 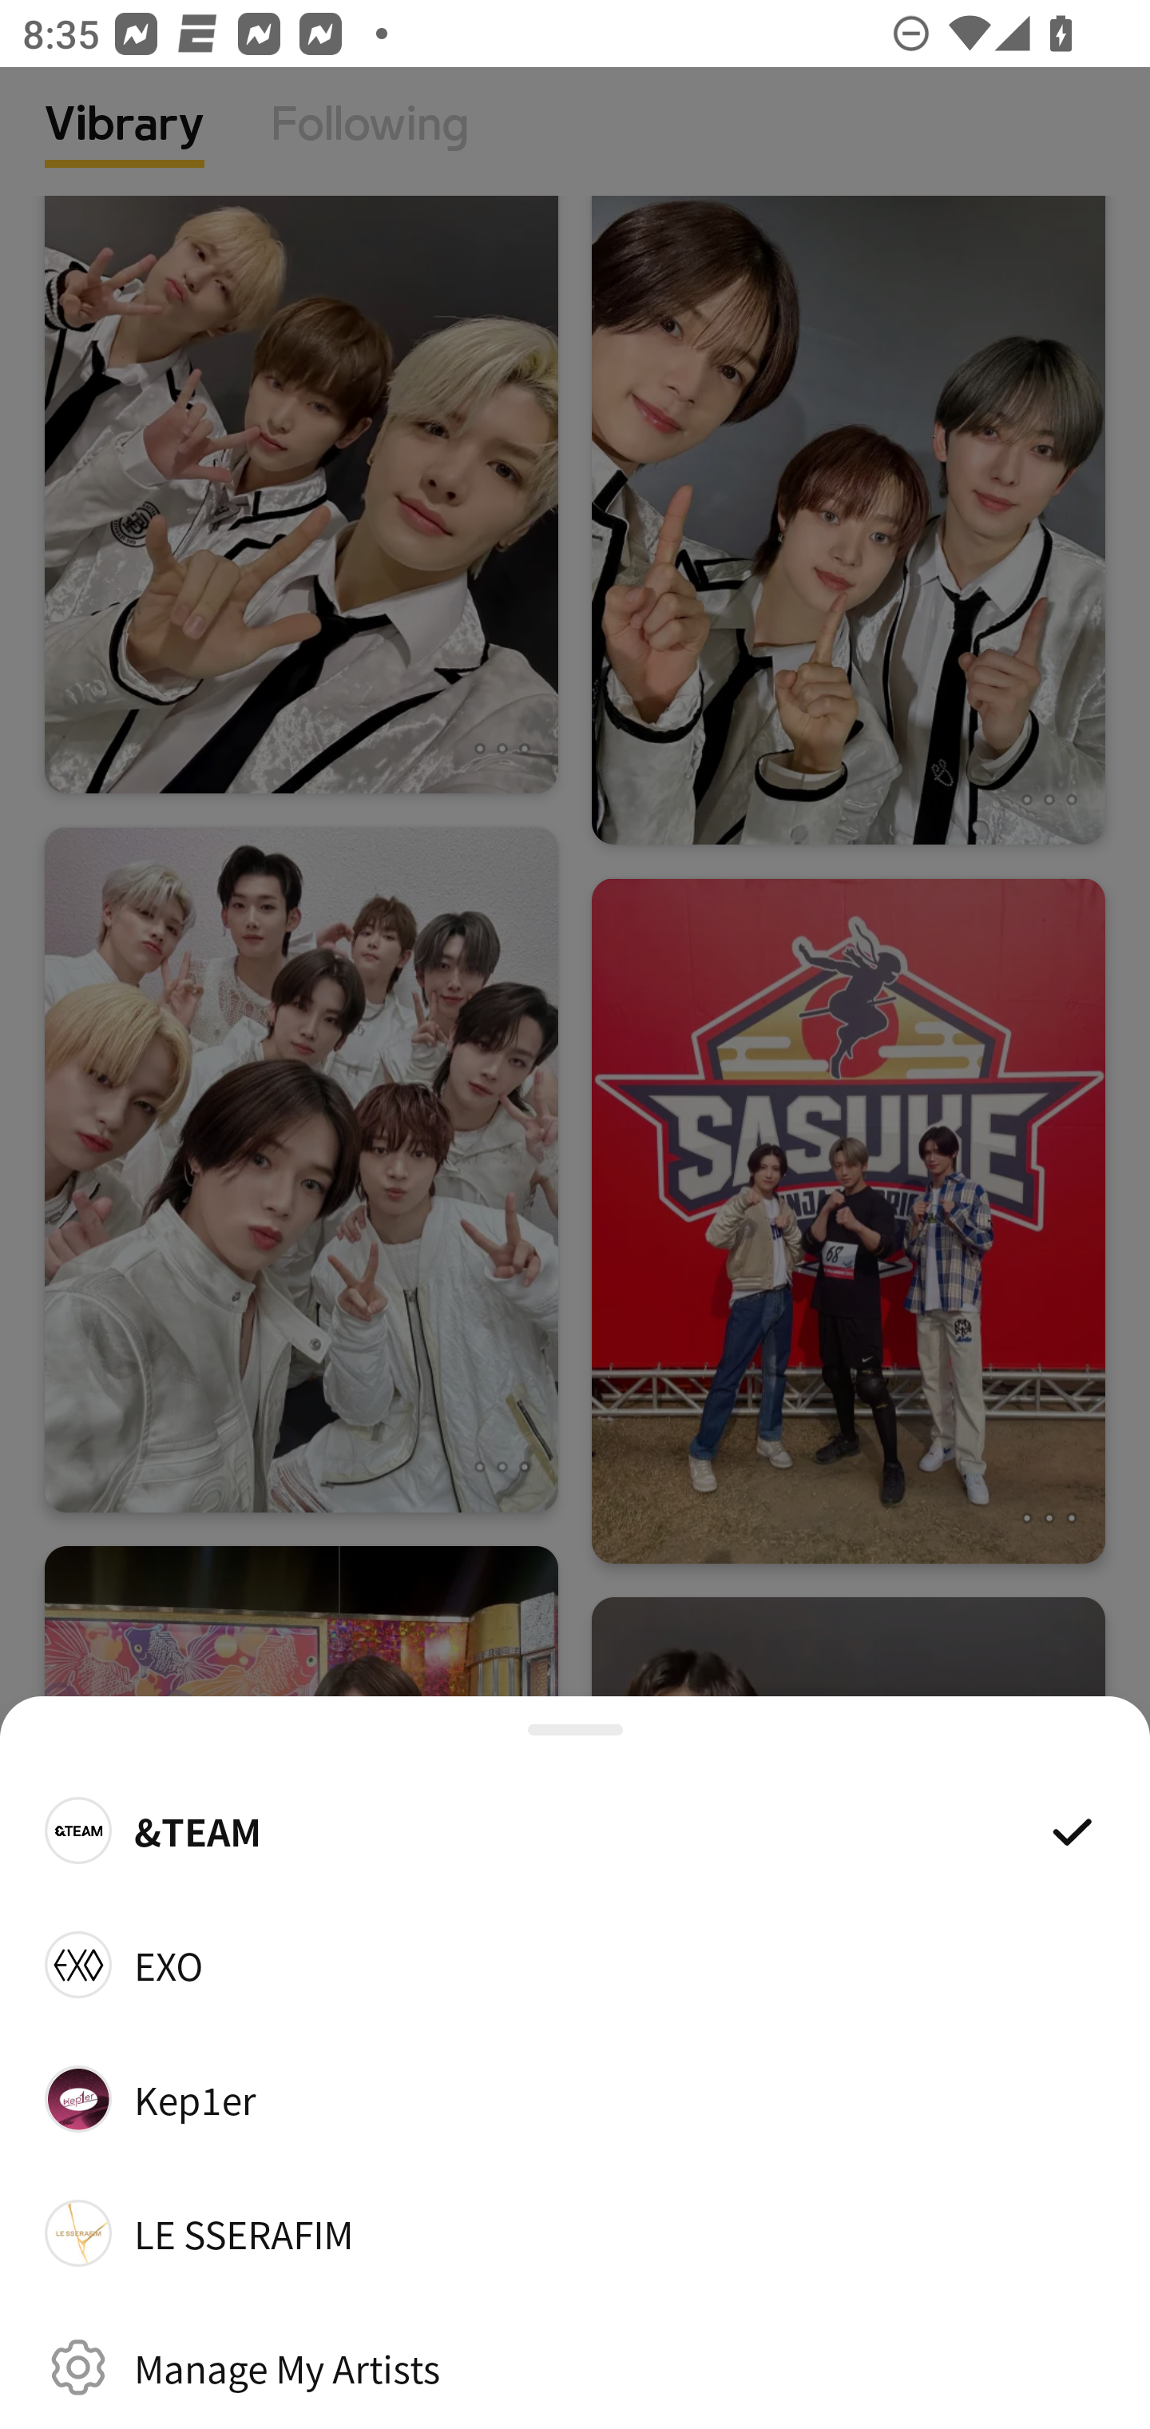 What do you see at coordinates (575, 2233) in the screenshot?
I see `LE SSERAFIM` at bounding box center [575, 2233].